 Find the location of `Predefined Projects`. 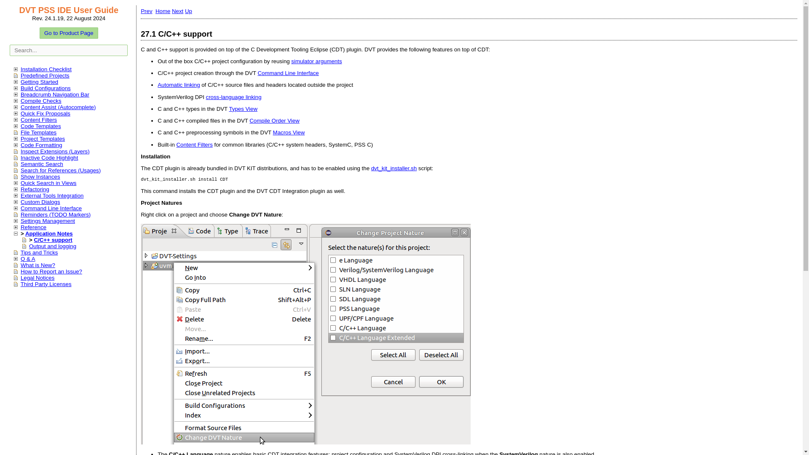

Predefined Projects is located at coordinates (45, 75).